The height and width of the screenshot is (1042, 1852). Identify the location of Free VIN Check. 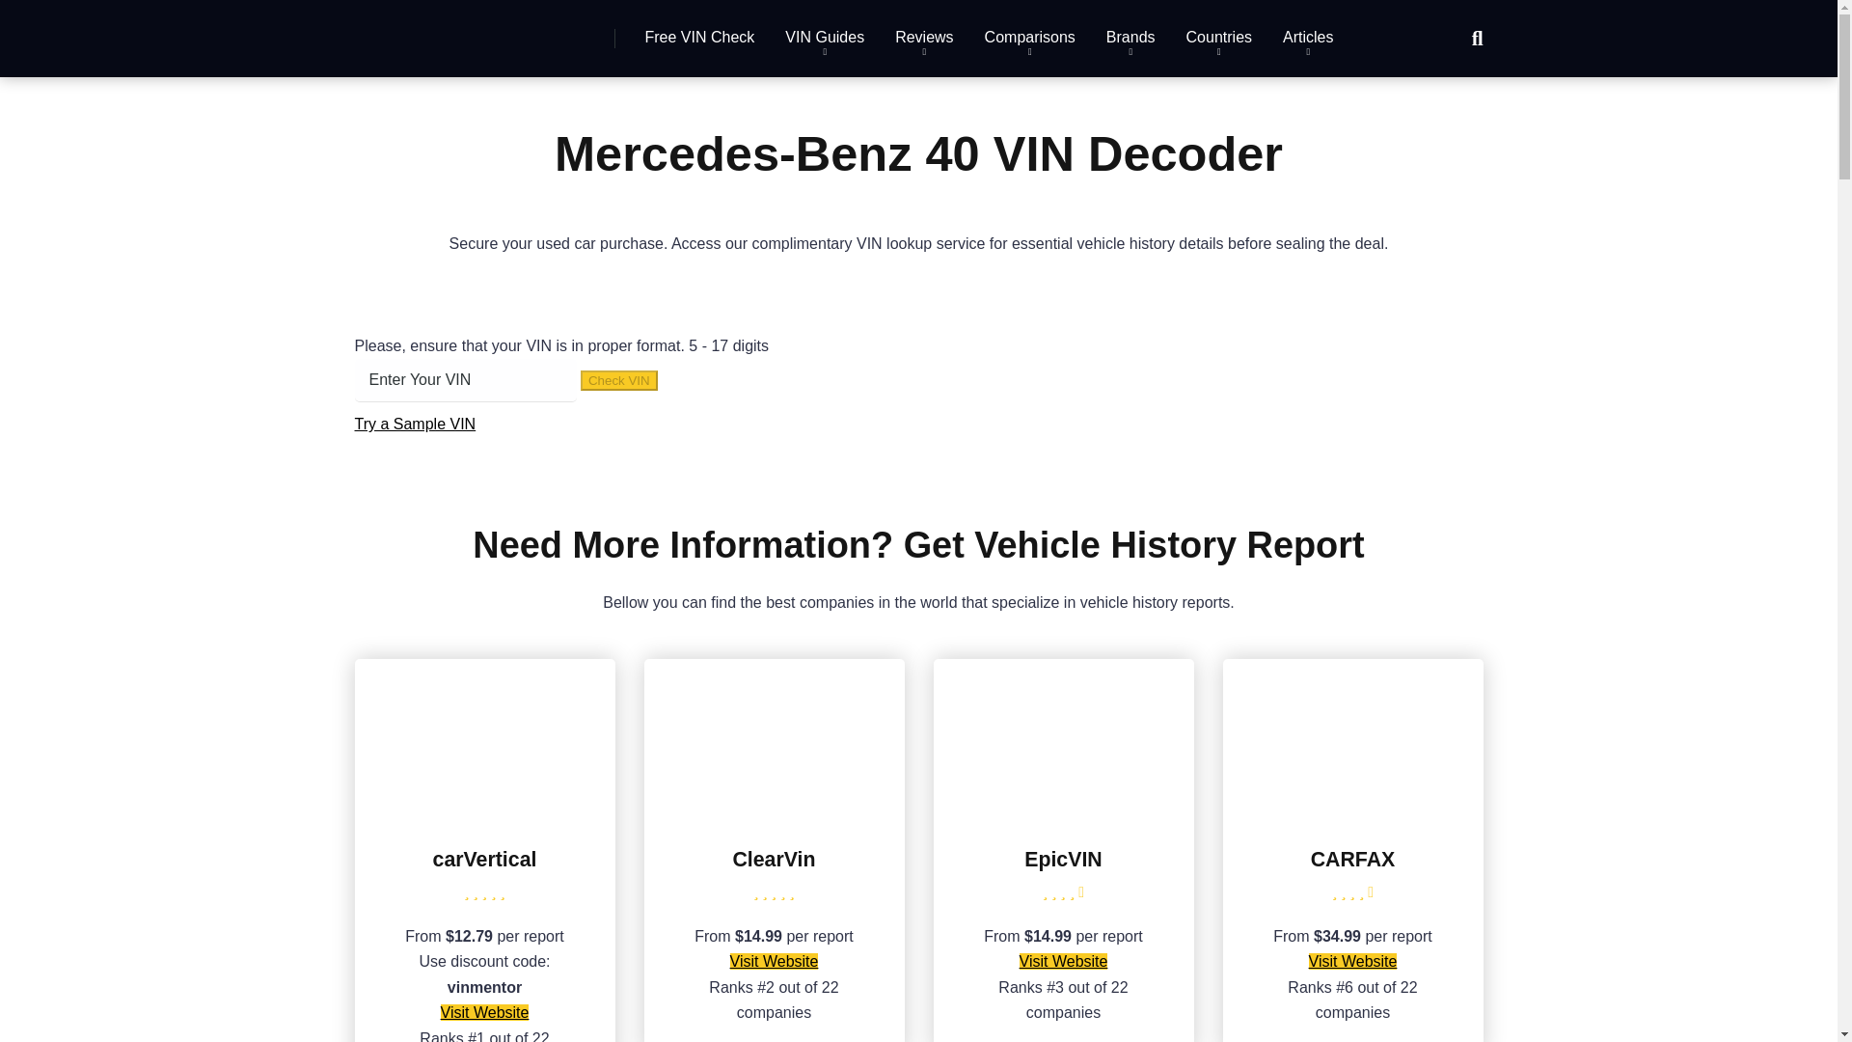
(699, 39).